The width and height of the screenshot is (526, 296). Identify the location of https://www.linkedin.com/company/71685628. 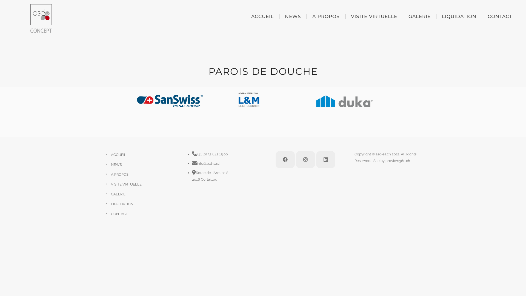
(326, 160).